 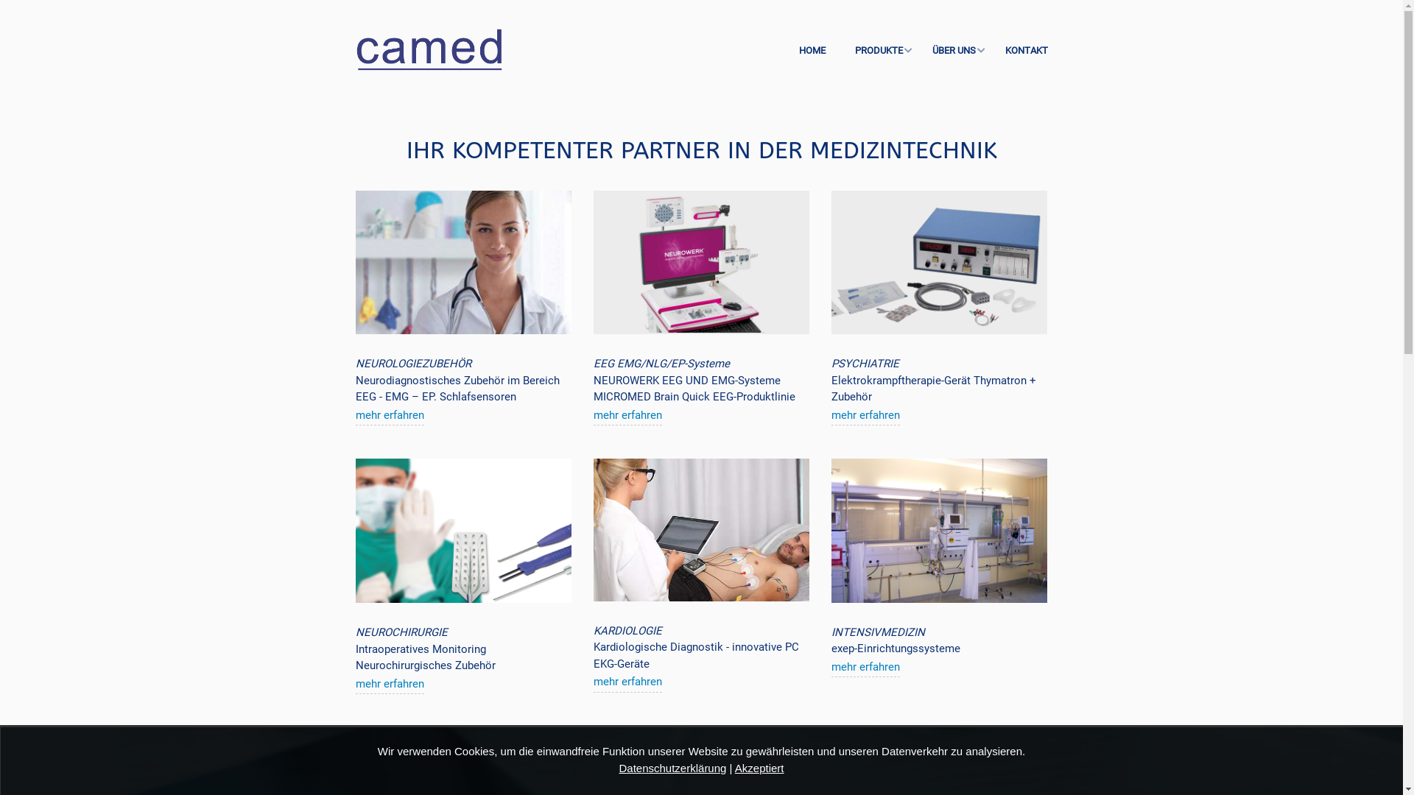 I want to click on mehr erfahren, so click(x=866, y=668).